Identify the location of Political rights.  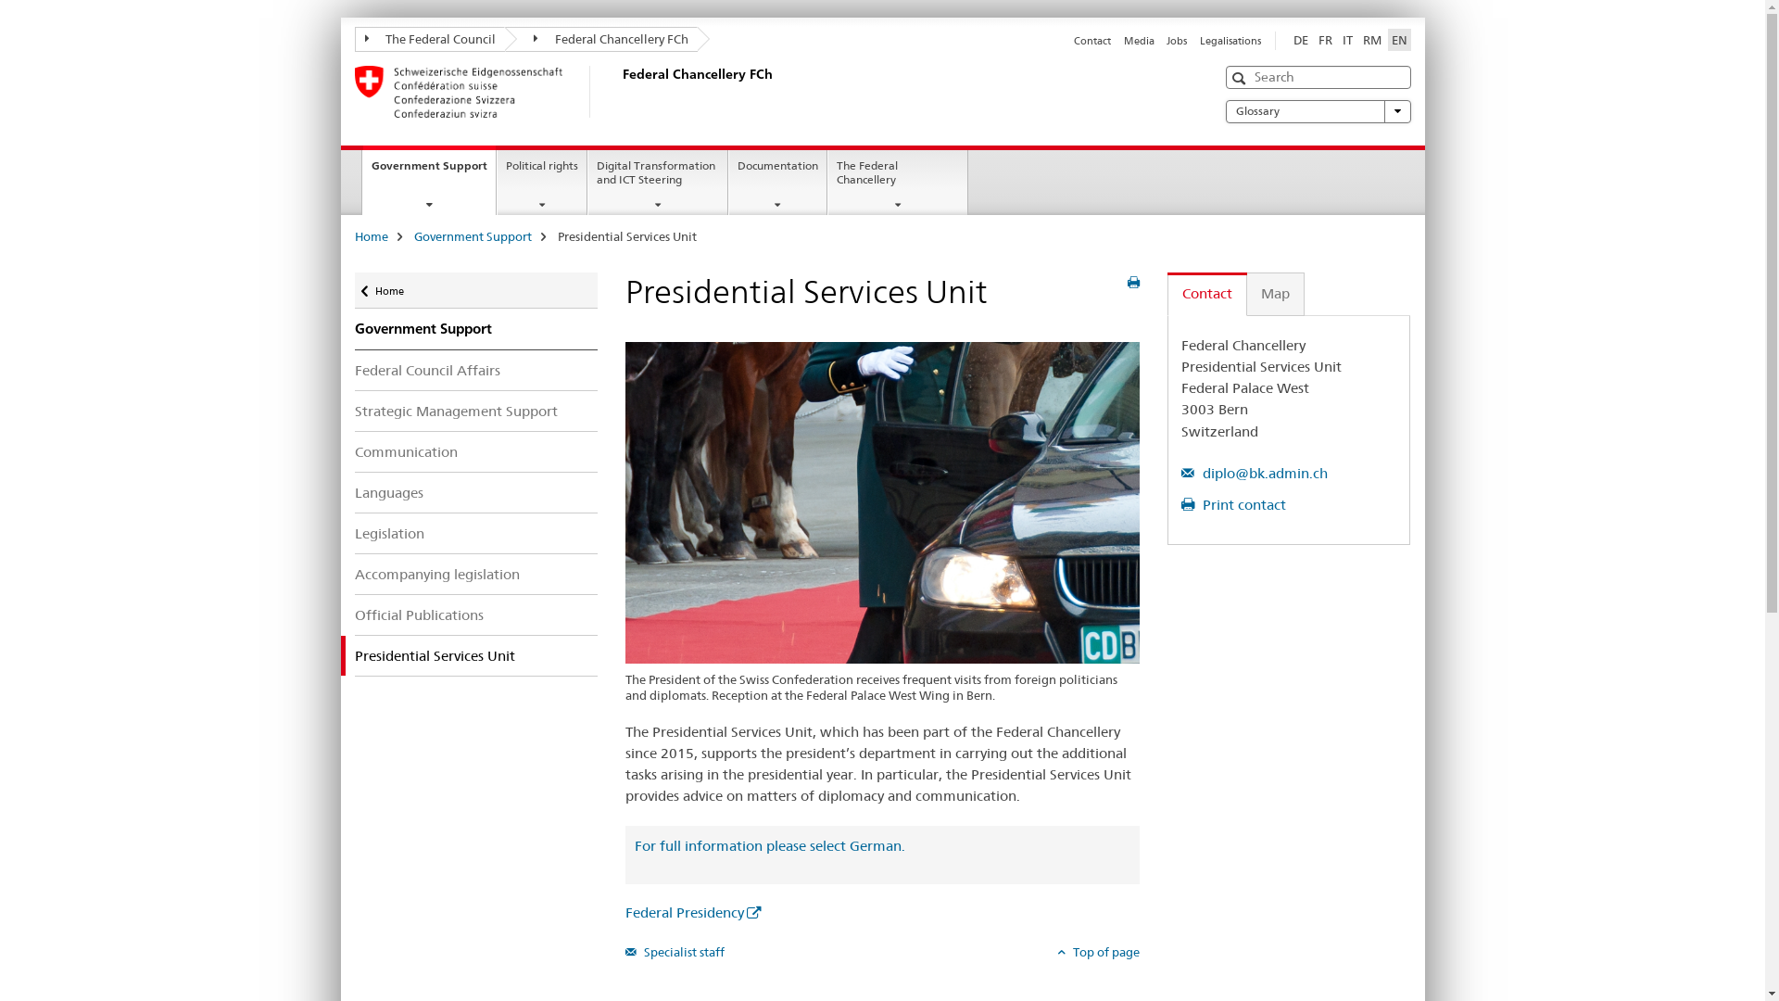
(542, 183).